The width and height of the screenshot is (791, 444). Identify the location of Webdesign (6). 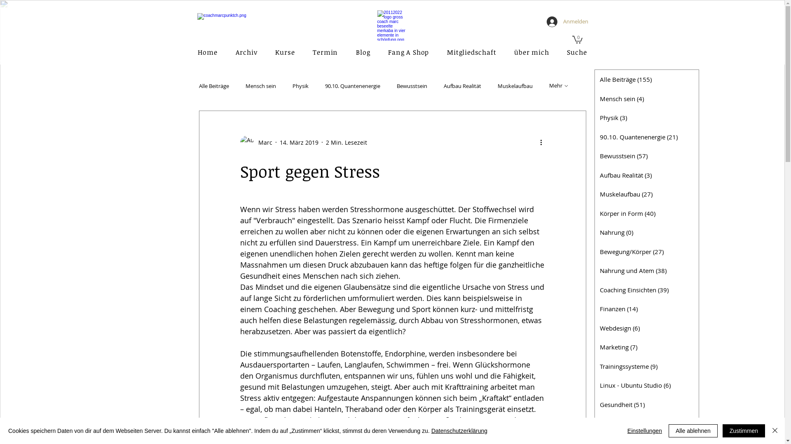
(647, 328).